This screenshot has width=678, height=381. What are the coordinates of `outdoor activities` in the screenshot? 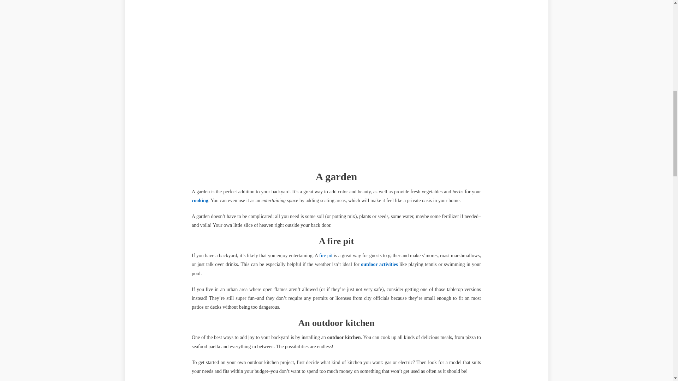 It's located at (379, 264).